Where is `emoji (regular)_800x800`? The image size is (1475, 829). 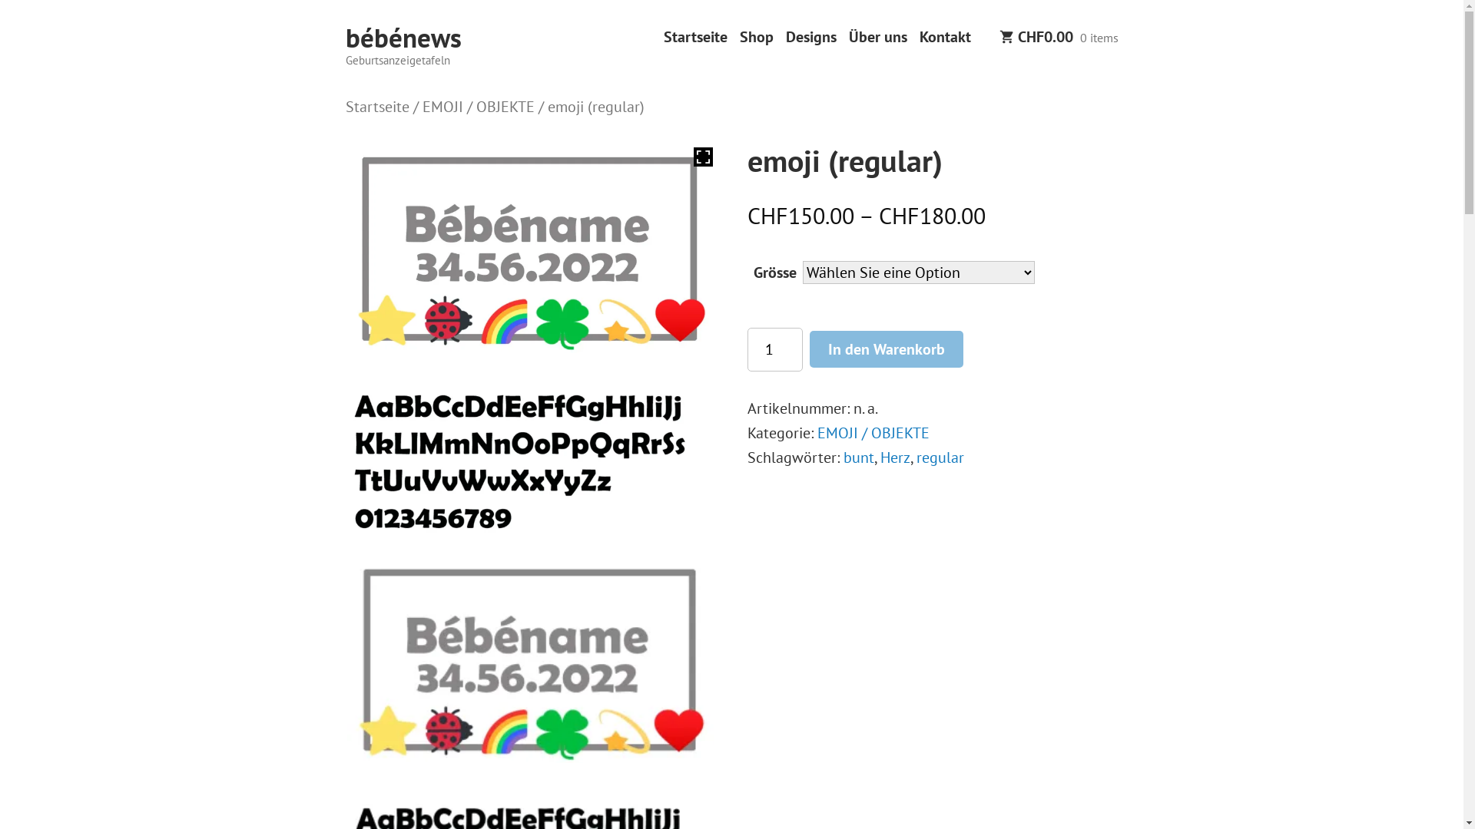 emoji (regular)_800x800 is located at coordinates (532, 247).